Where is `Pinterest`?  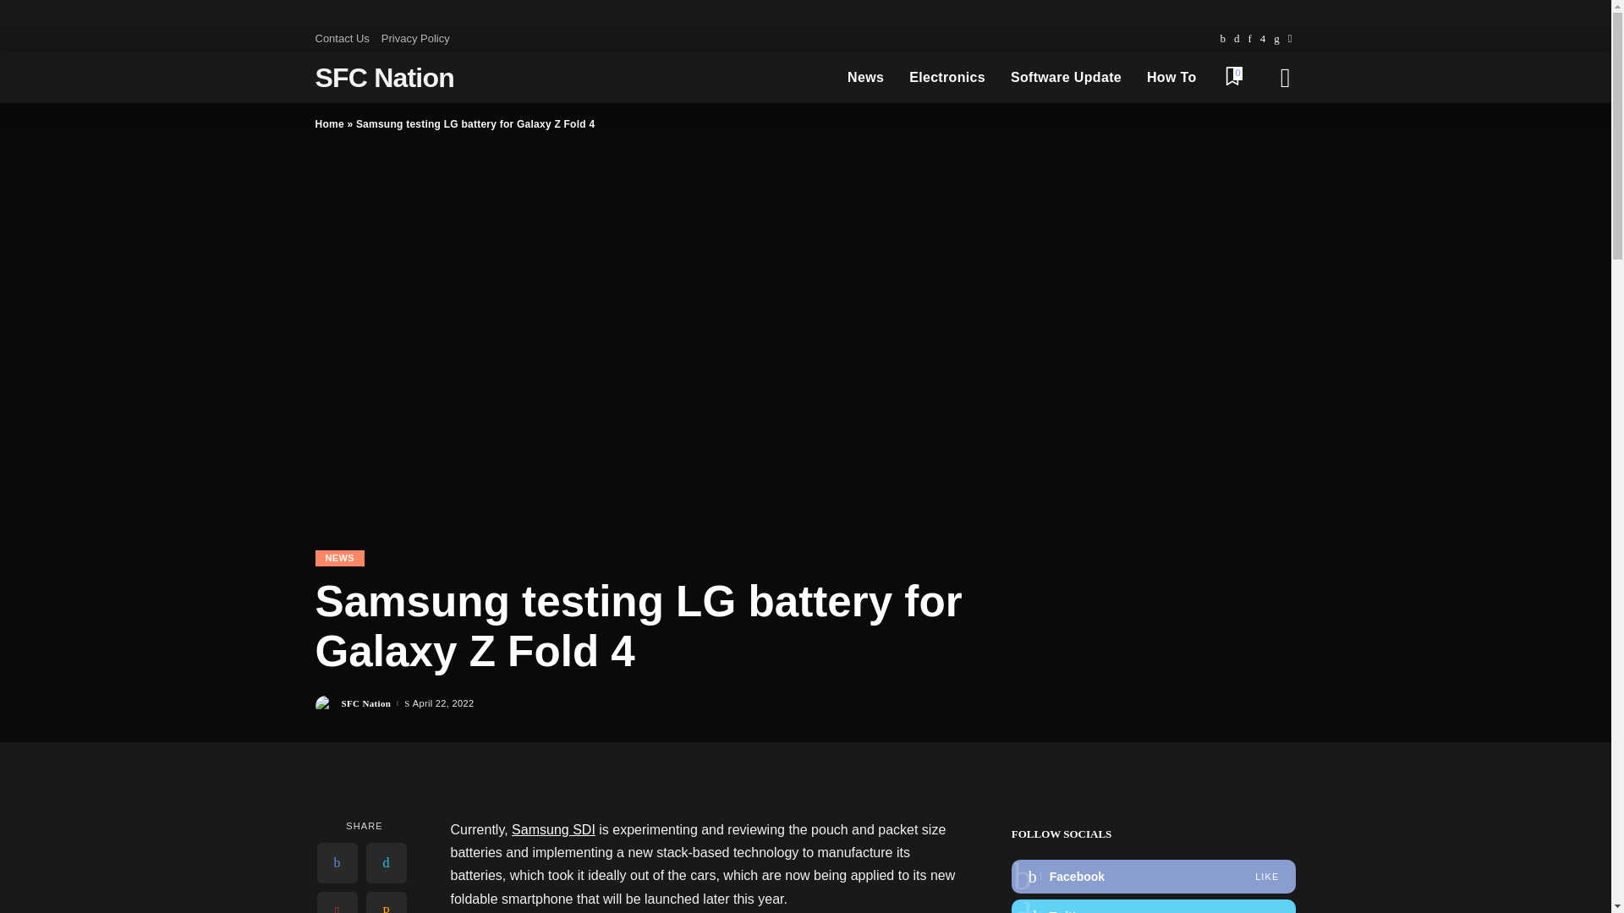 Pinterest is located at coordinates (1249, 39).